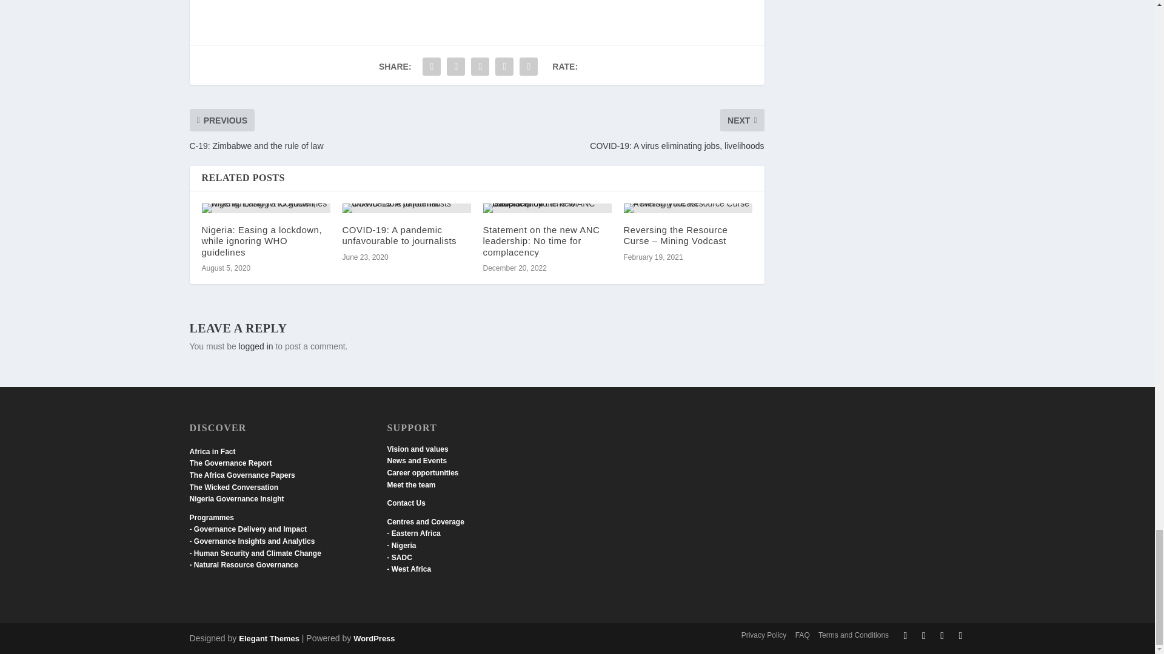  What do you see at coordinates (529, 66) in the screenshot?
I see `Share "C-19: Ethiopia and the rule of law" via Email` at bounding box center [529, 66].